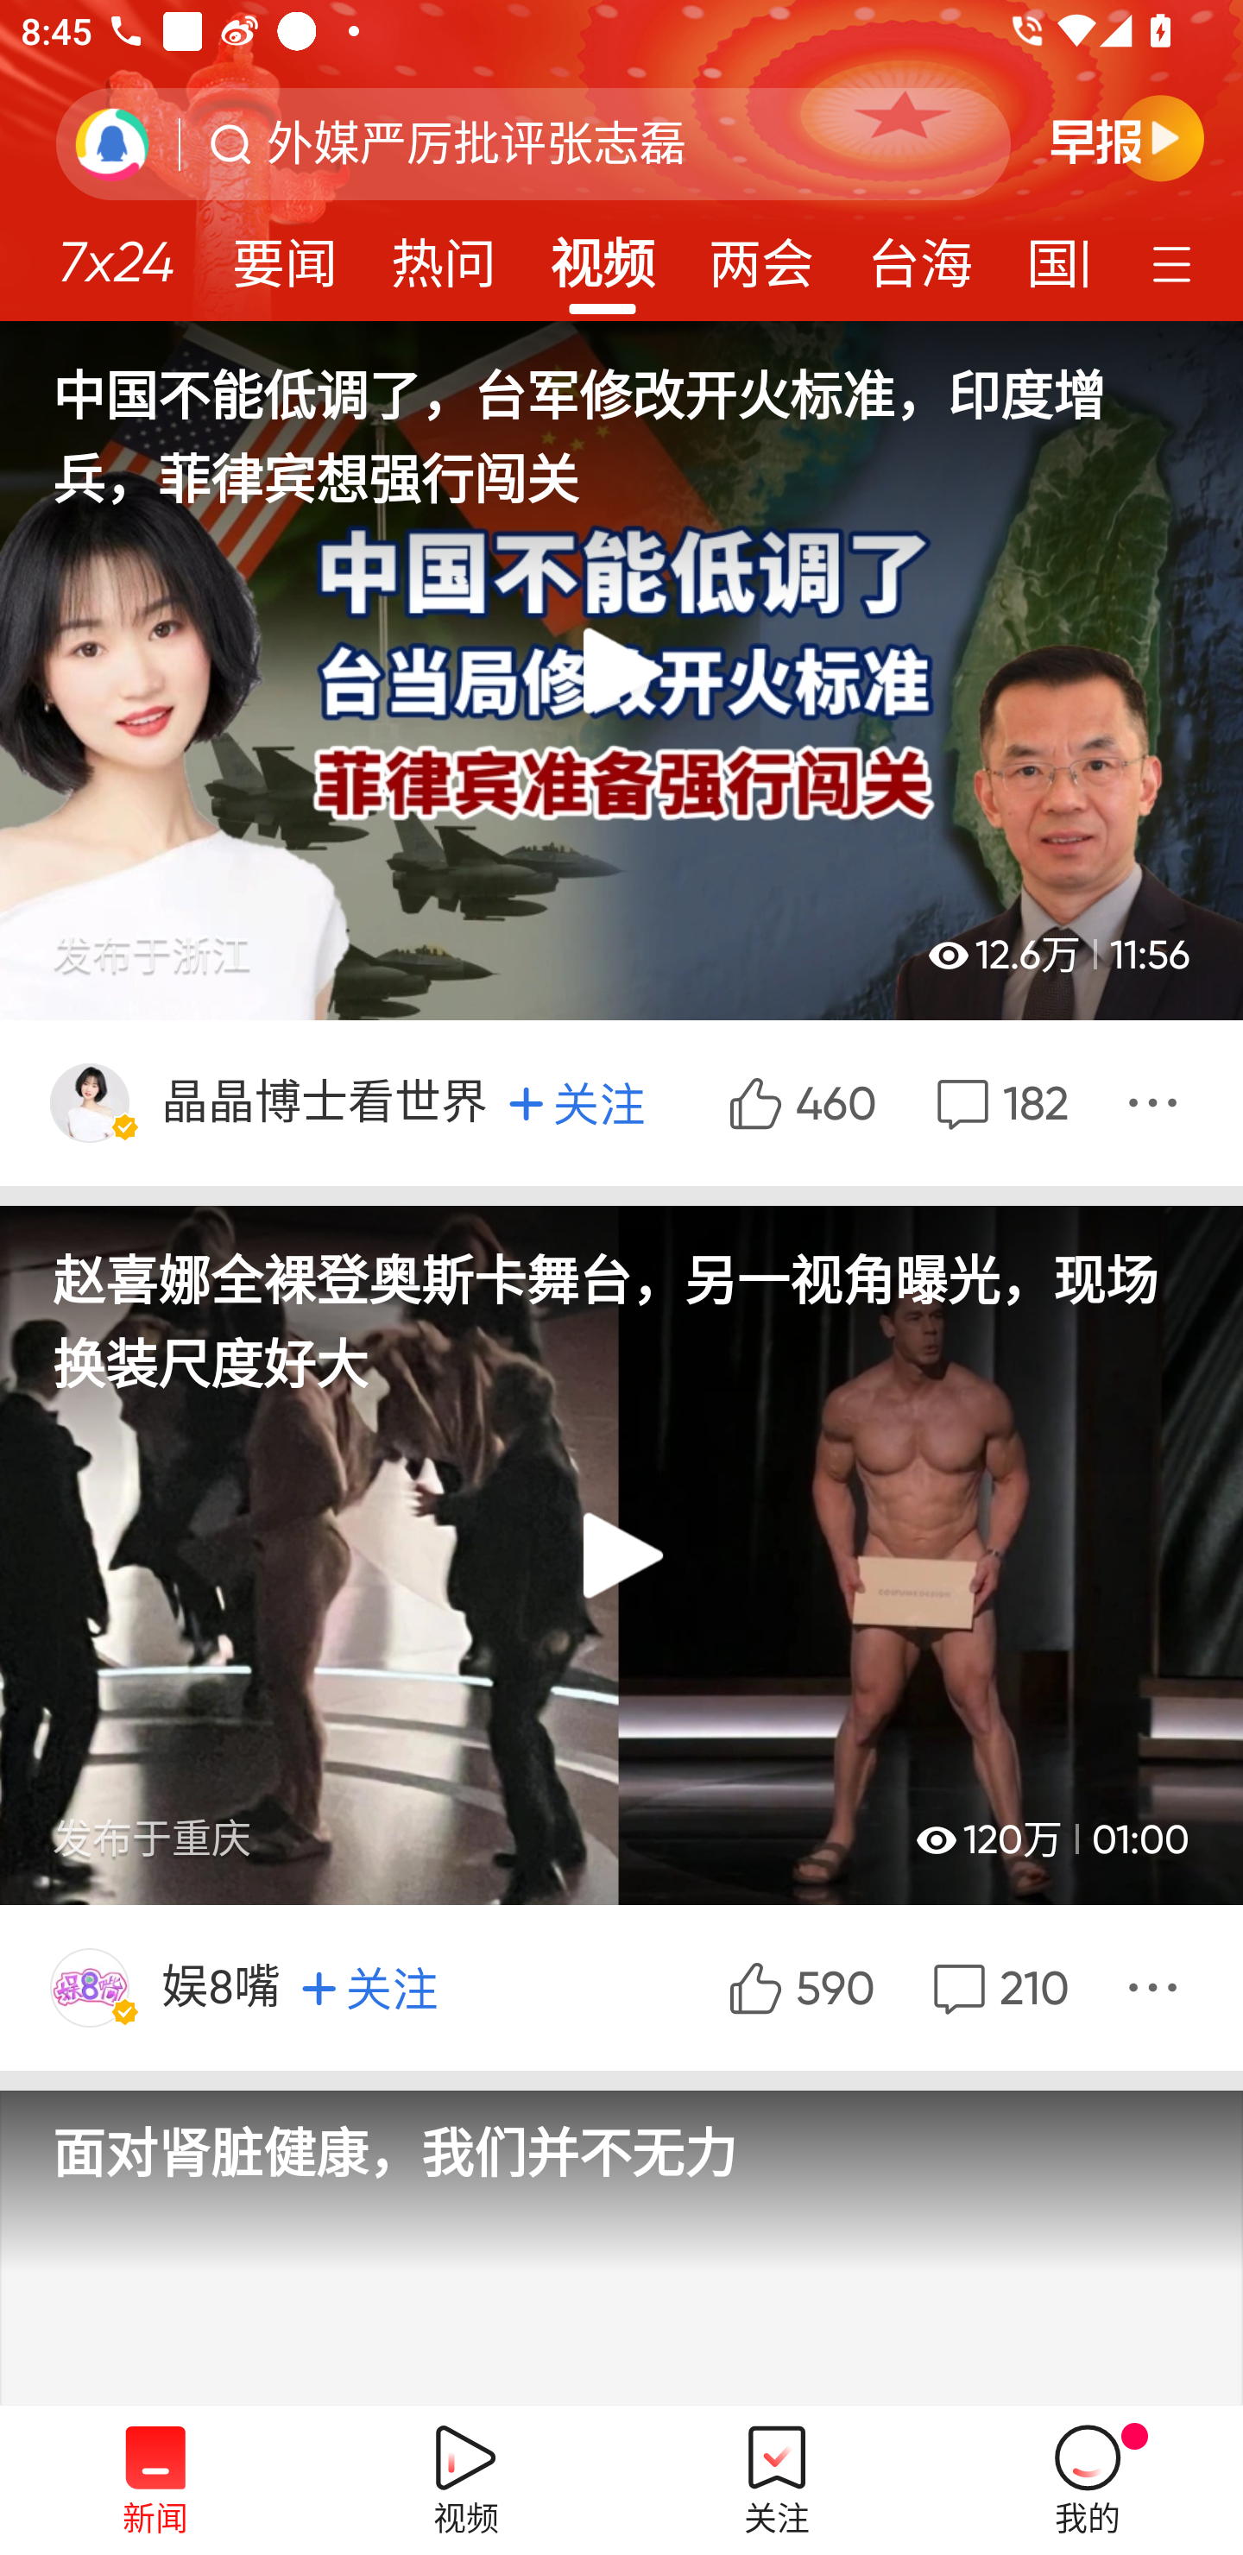 This screenshot has width=1243, height=2555. I want to click on  定制频道, so click(1176, 262).